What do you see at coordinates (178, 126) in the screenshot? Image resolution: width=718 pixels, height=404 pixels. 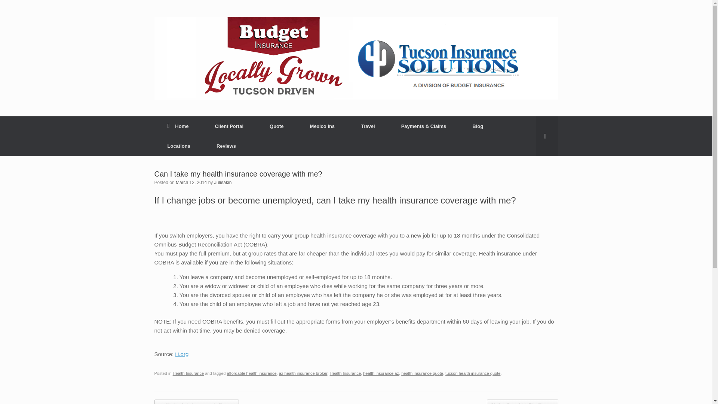 I see `Home` at bounding box center [178, 126].